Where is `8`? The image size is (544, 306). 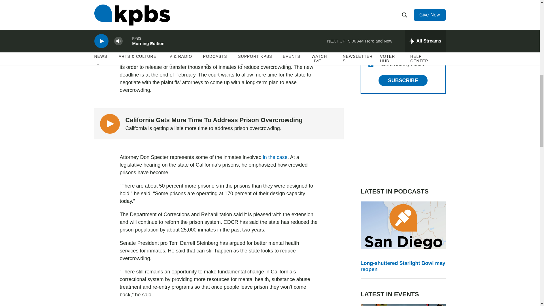
8 is located at coordinates (371, 50).